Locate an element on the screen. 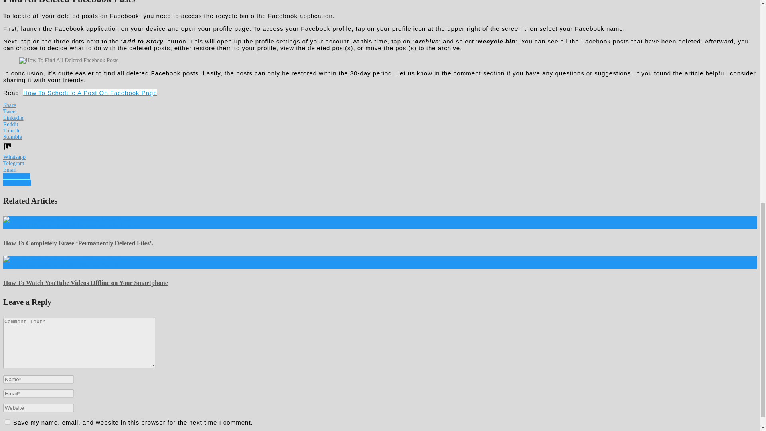 Image resolution: width=766 pixels, height=431 pixels. Next Article is located at coordinates (17, 183).